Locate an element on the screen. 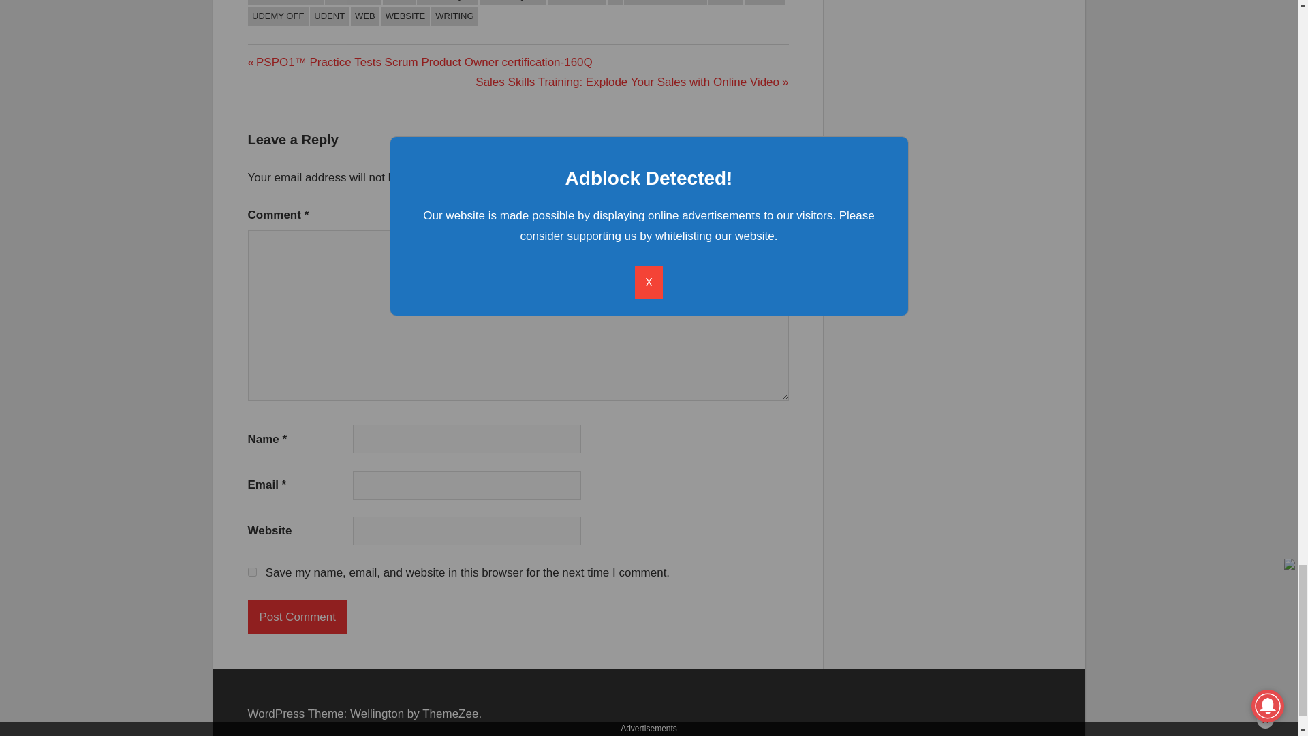 The height and width of the screenshot is (736, 1308). yes is located at coordinates (252, 571).